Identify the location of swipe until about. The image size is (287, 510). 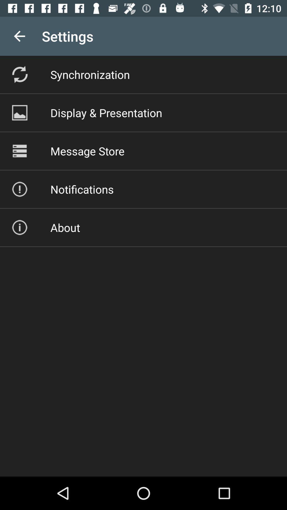
(65, 227).